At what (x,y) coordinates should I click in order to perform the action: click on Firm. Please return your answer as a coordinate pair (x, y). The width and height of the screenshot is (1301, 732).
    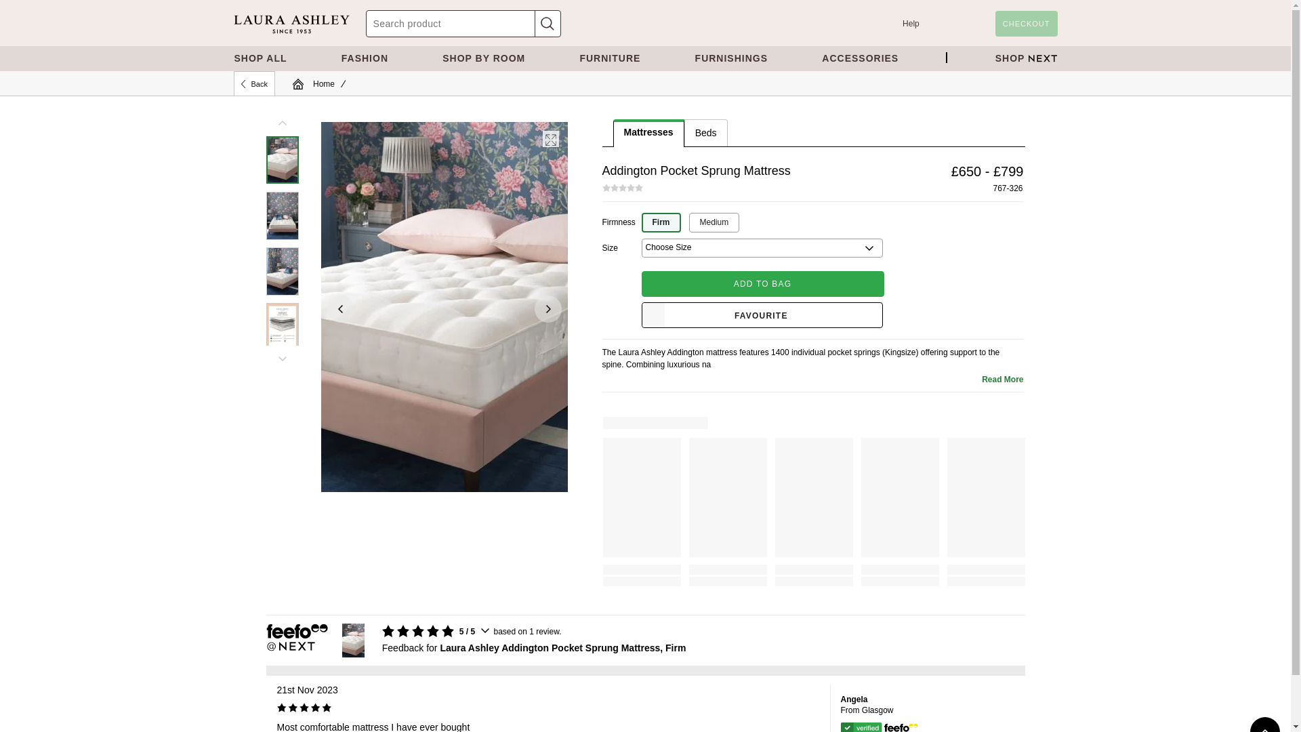
    Looking at the image, I should click on (660, 222).